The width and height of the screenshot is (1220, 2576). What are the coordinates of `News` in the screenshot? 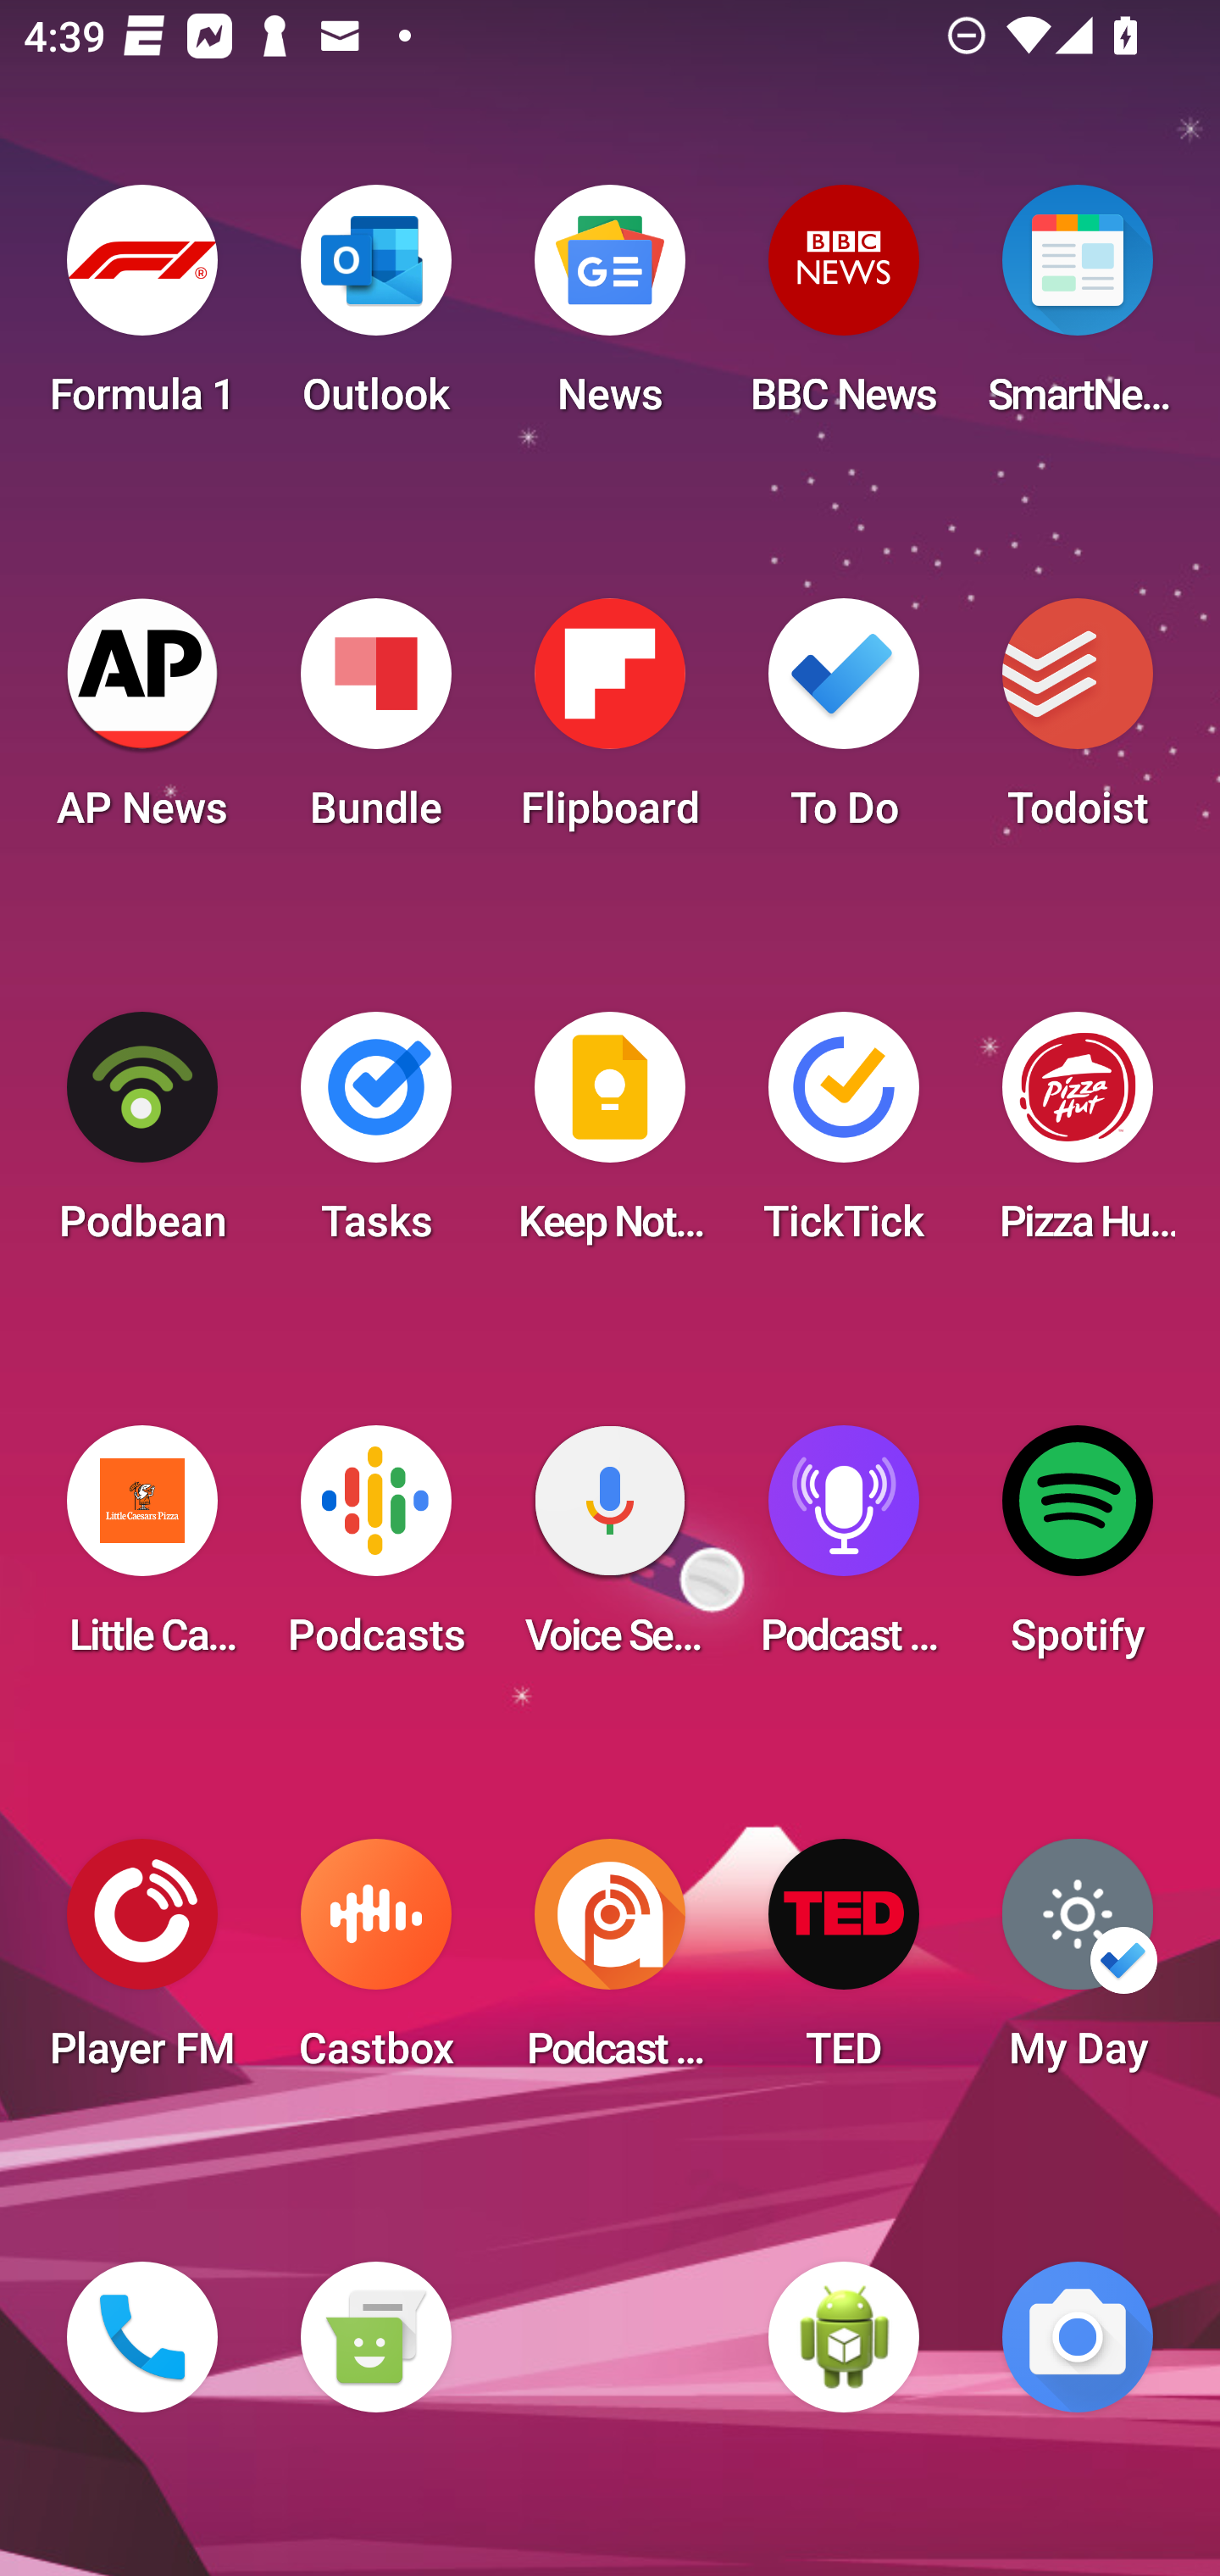 It's located at (610, 310).